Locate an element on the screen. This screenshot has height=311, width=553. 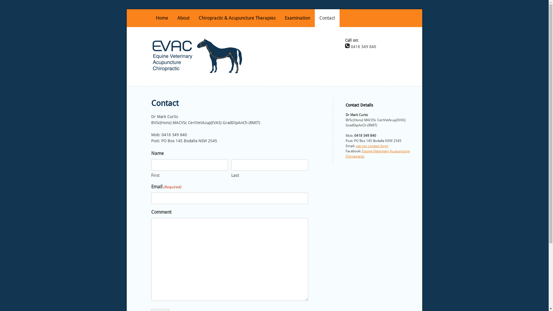
Examination is located at coordinates (297, 18).